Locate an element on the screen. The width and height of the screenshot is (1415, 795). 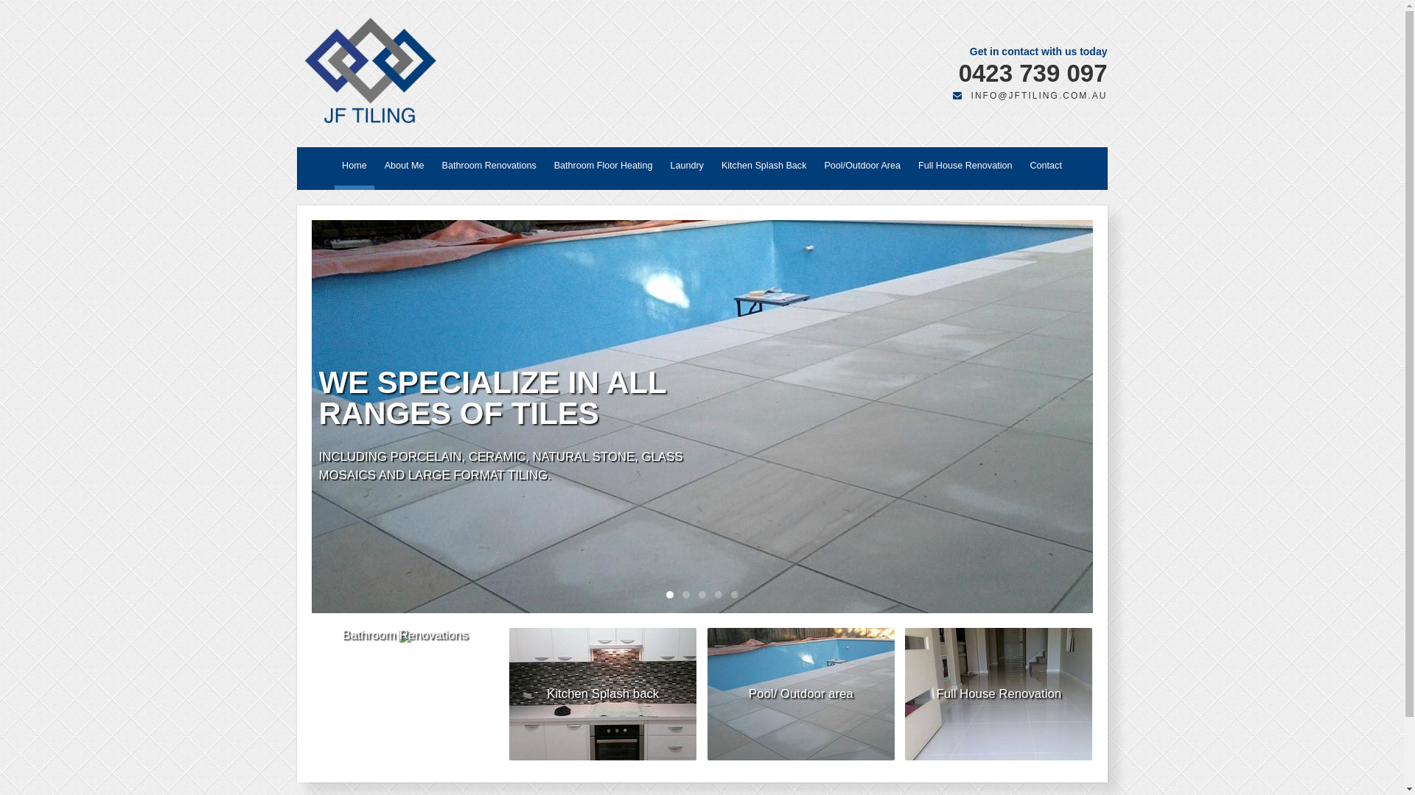
Pool/ Outdoor area is located at coordinates (801, 694).